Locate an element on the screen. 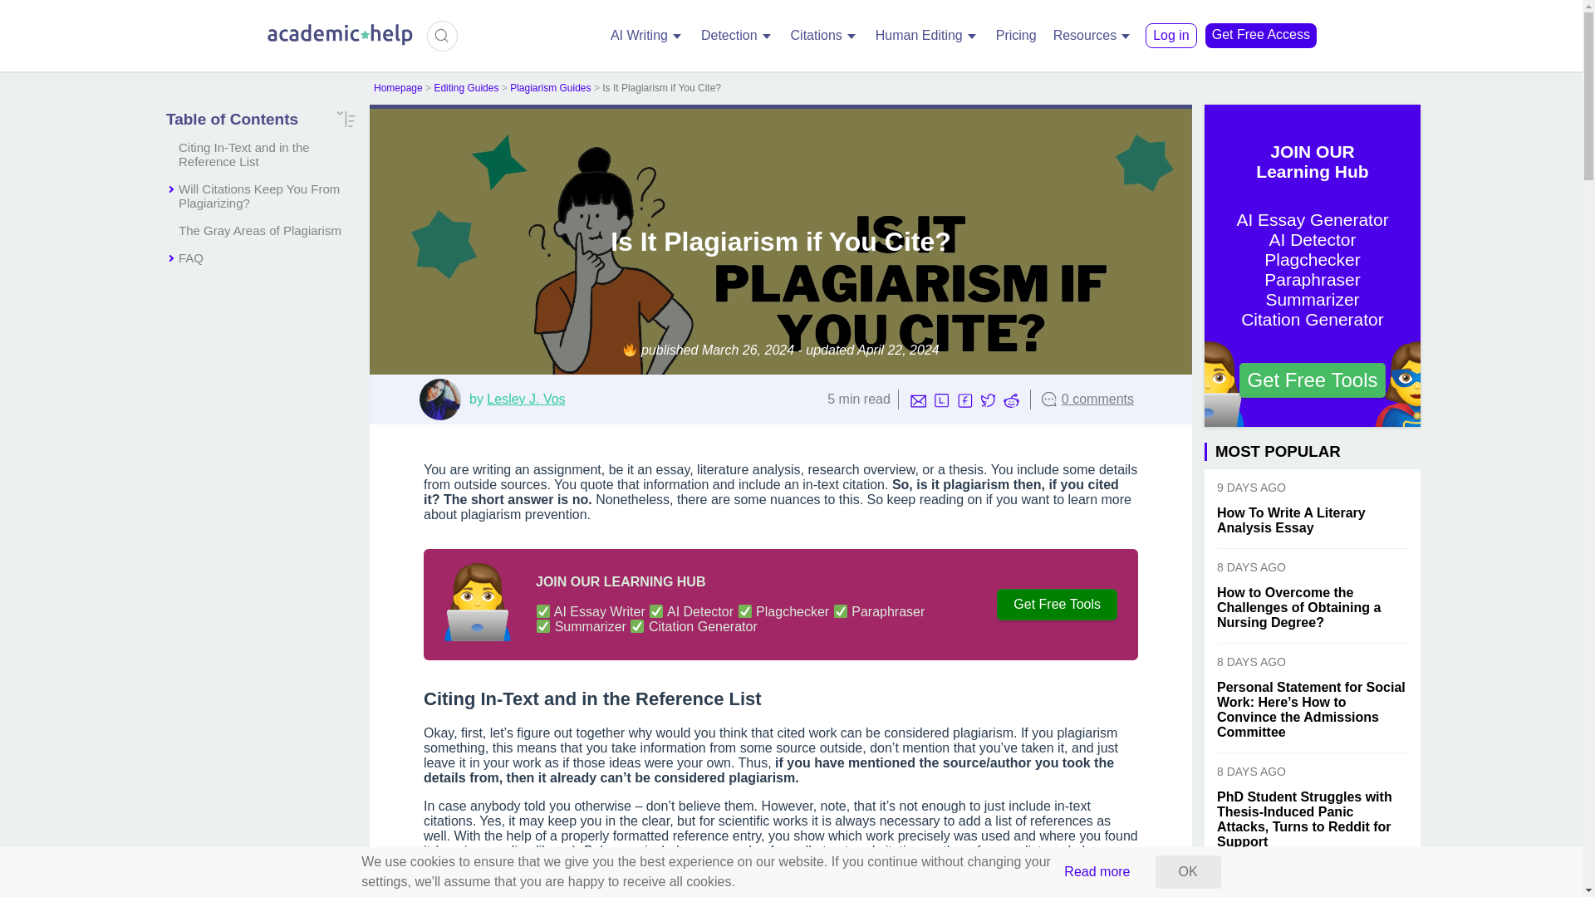 This screenshot has height=897, width=1595. Detection is located at coordinates (738, 36).